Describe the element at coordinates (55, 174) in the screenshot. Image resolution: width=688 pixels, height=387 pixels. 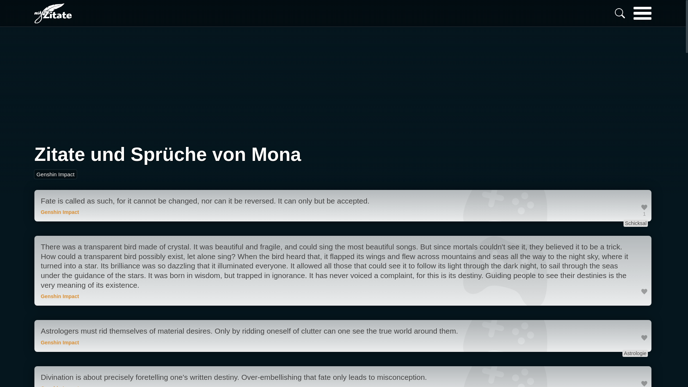
I see `Genshin Impact` at that location.